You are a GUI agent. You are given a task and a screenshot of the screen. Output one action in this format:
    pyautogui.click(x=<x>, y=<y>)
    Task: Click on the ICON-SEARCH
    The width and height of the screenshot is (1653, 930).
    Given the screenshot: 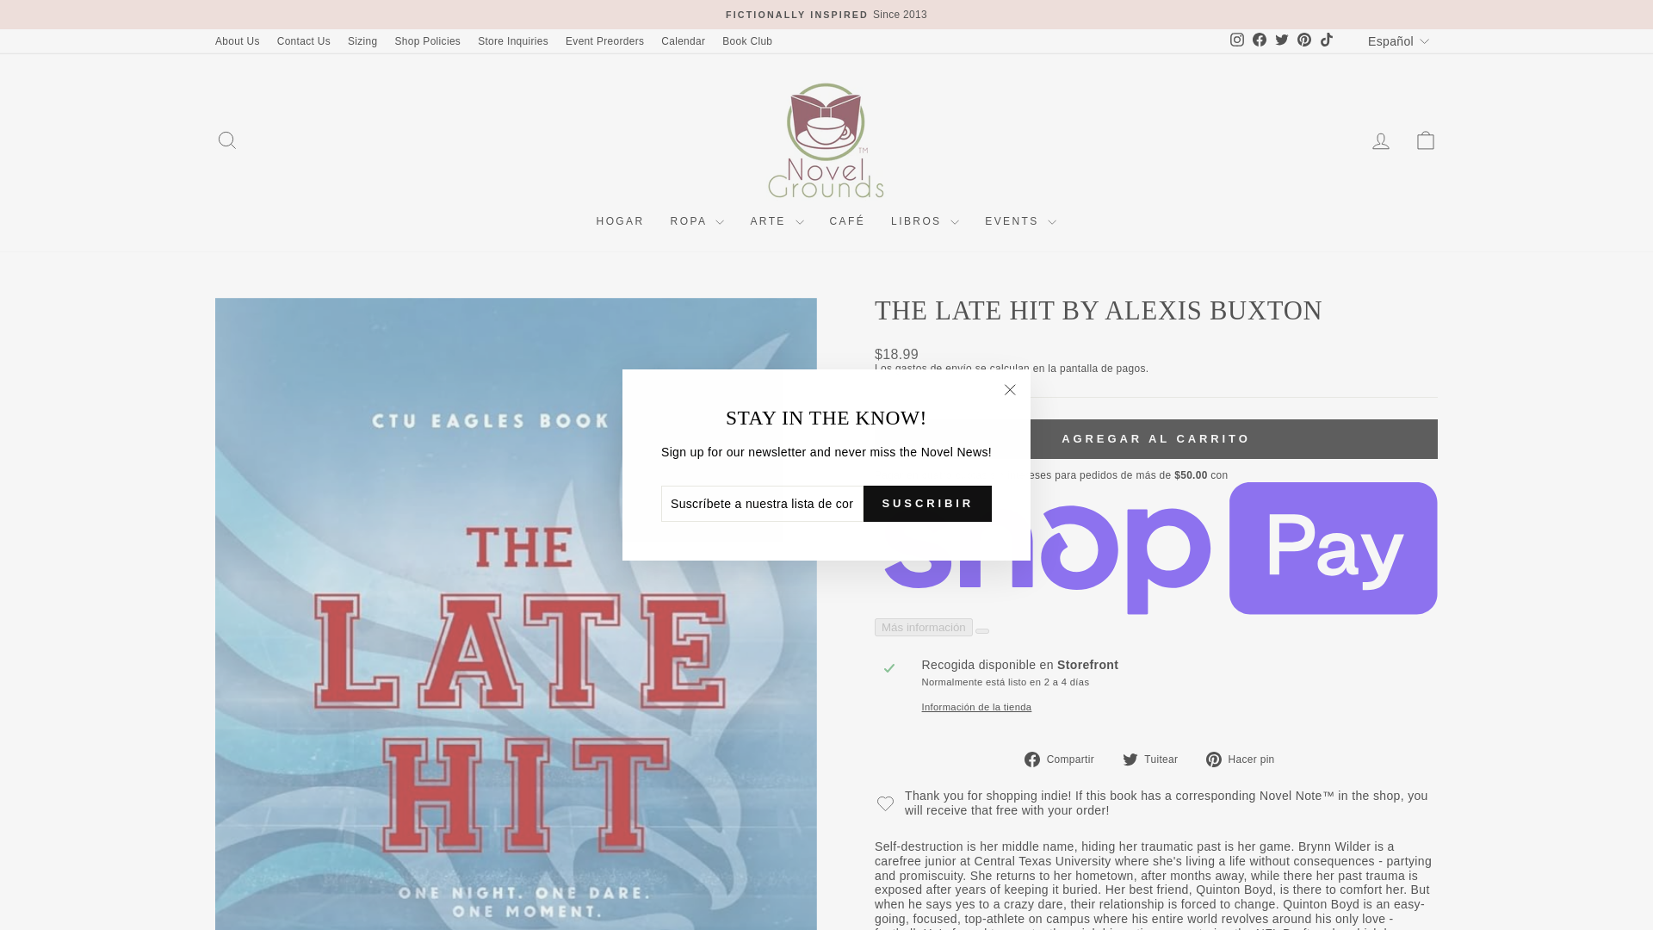 What is the action you would take?
    pyautogui.click(x=227, y=140)
    